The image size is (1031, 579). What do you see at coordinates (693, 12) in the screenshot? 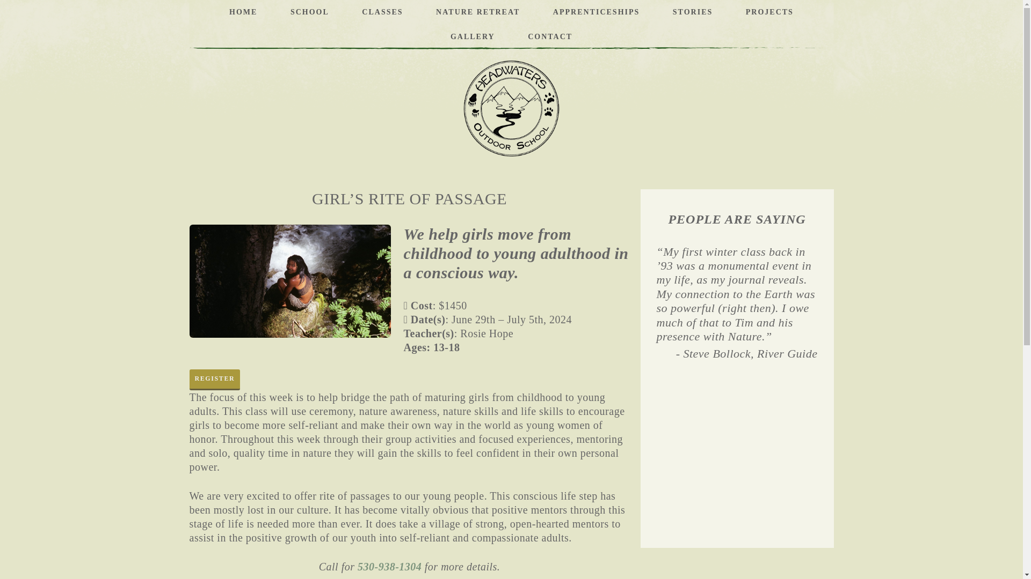
I see `STORIES` at bounding box center [693, 12].